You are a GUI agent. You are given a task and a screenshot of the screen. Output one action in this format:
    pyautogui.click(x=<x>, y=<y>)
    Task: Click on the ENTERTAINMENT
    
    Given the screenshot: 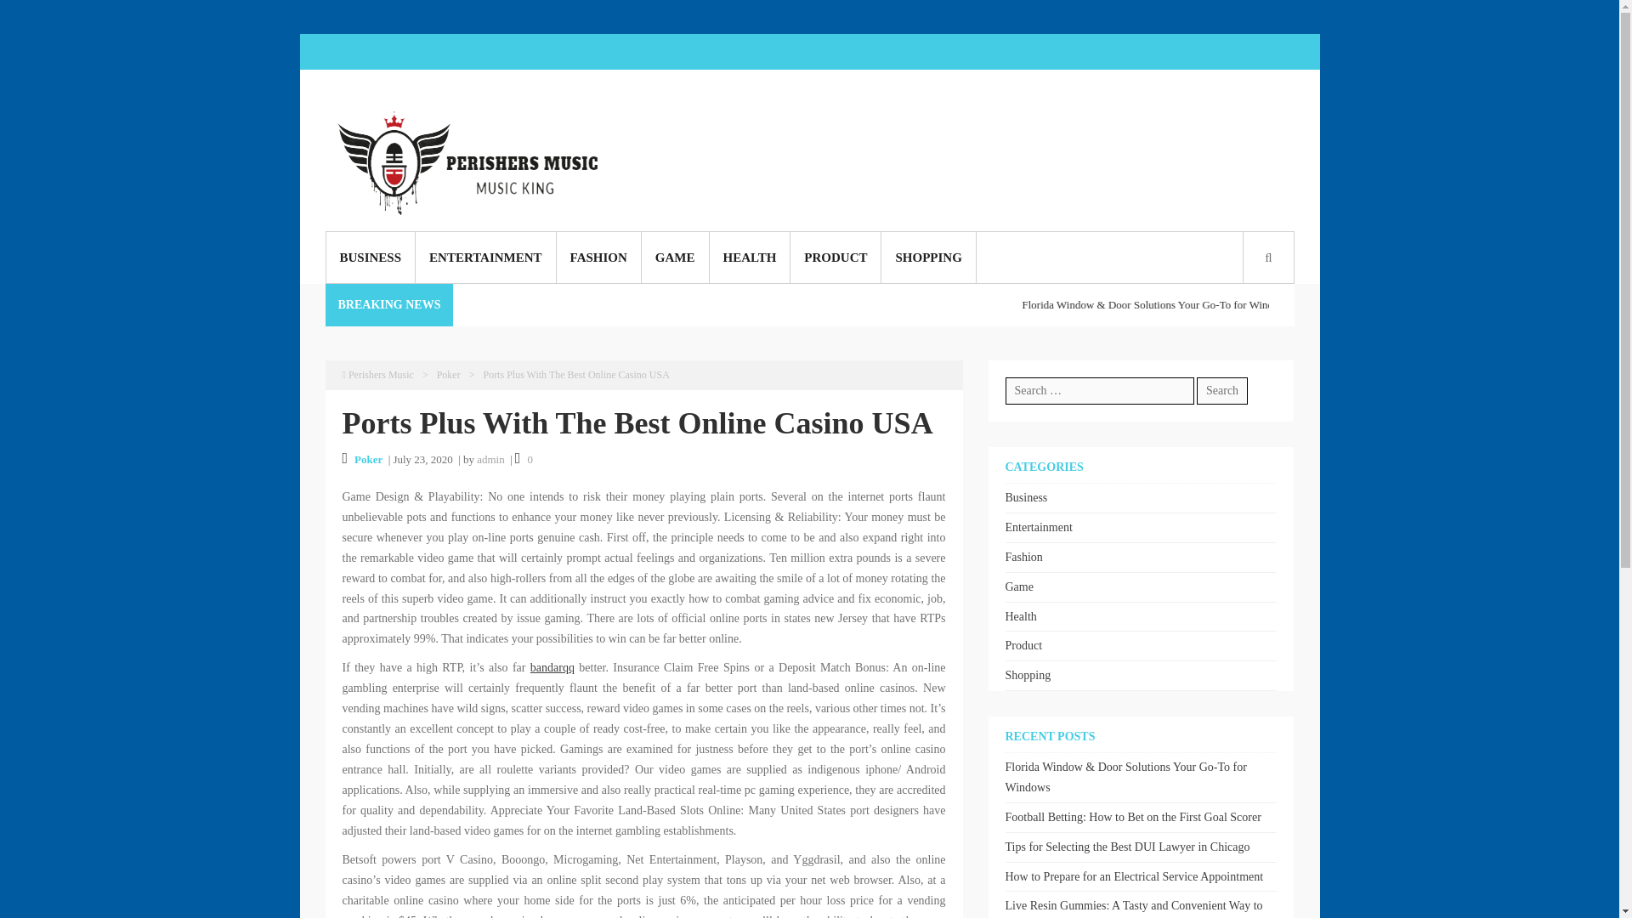 What is the action you would take?
    pyautogui.click(x=486, y=257)
    